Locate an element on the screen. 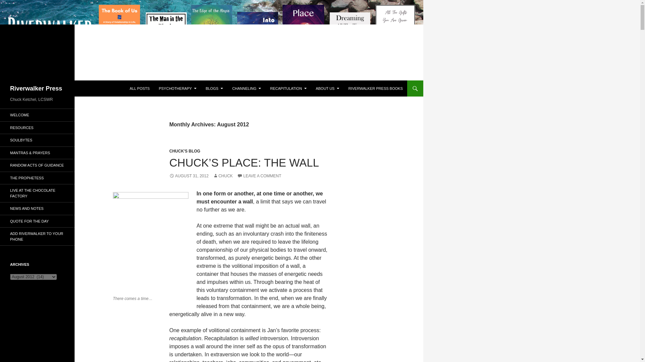  PSYCHOTHERAPY is located at coordinates (177, 88).